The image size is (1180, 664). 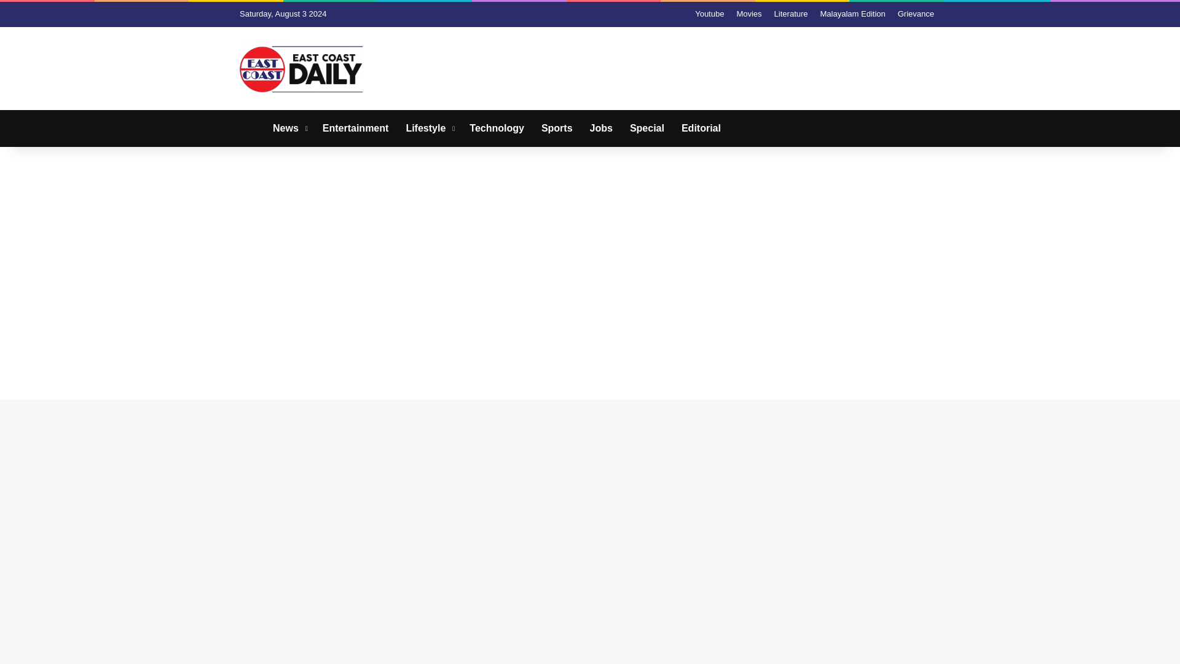 I want to click on Editorial, so click(x=701, y=128).